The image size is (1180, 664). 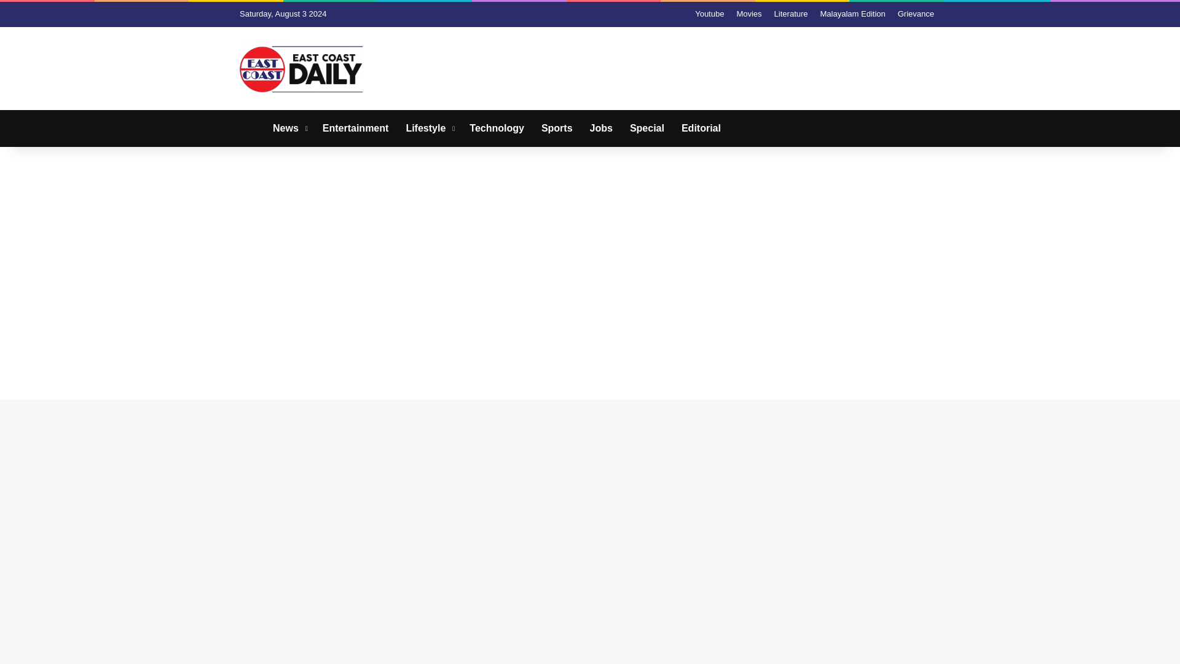 I want to click on Editorial, so click(x=701, y=128).